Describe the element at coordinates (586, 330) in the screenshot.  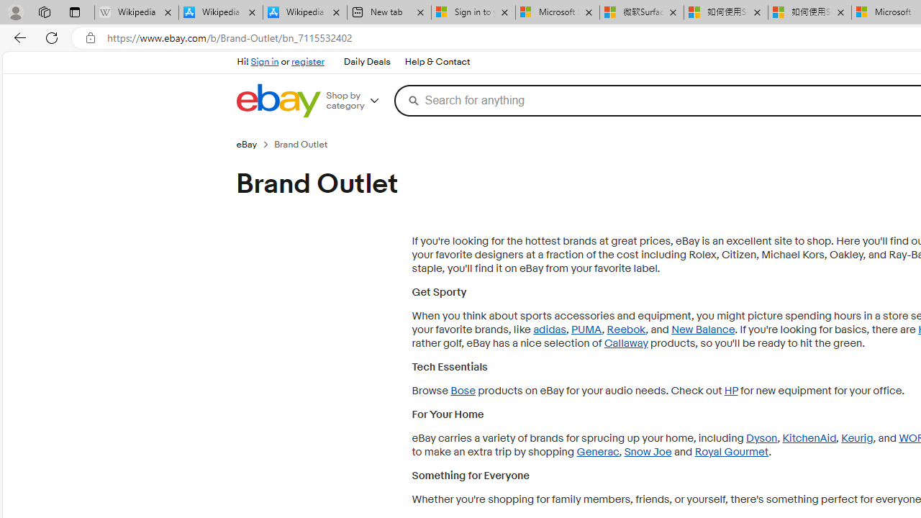
I see `PUMA` at that location.